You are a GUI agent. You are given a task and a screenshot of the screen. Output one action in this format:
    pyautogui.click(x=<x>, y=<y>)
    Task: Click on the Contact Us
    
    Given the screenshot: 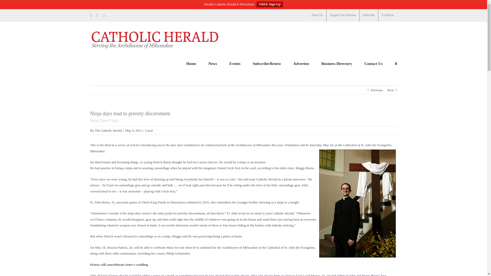 What is the action you would take?
    pyautogui.click(x=373, y=63)
    